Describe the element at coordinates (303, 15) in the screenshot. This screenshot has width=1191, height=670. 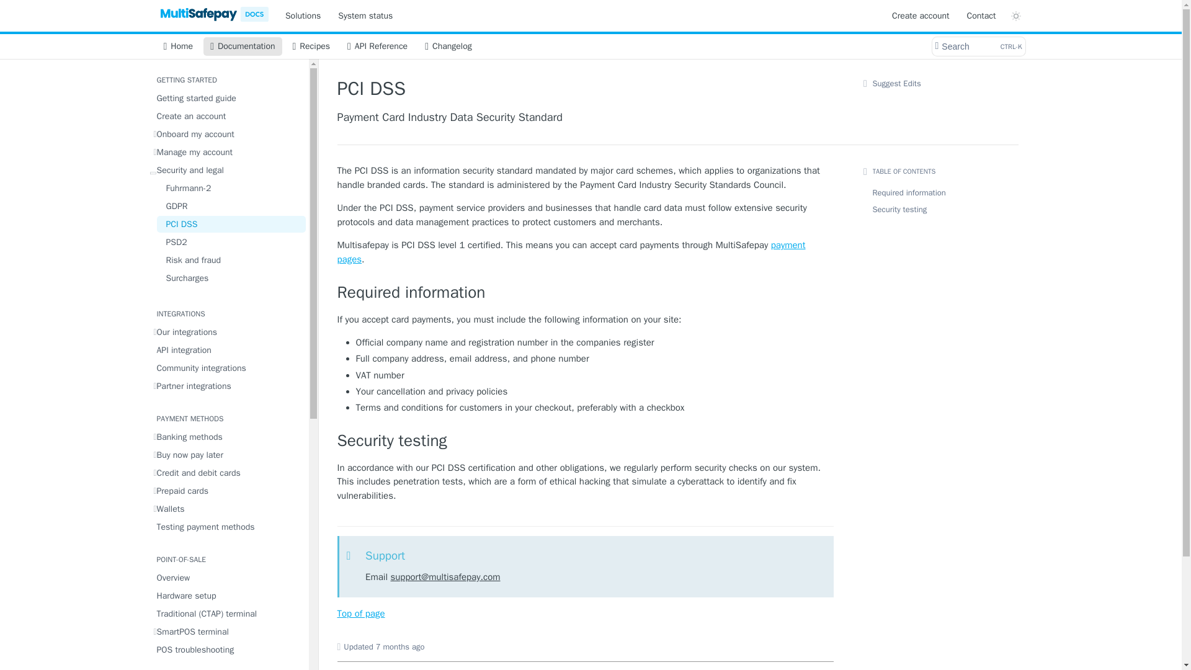
I see `Solutions` at that location.